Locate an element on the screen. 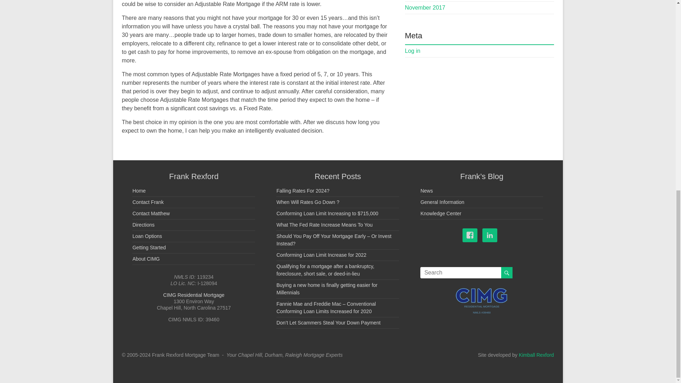 The image size is (681, 383). Loan Options is located at coordinates (147, 236).